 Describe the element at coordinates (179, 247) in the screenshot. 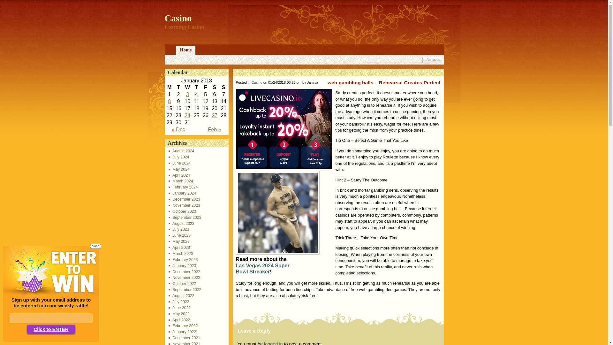

I see `April 2023` at that location.